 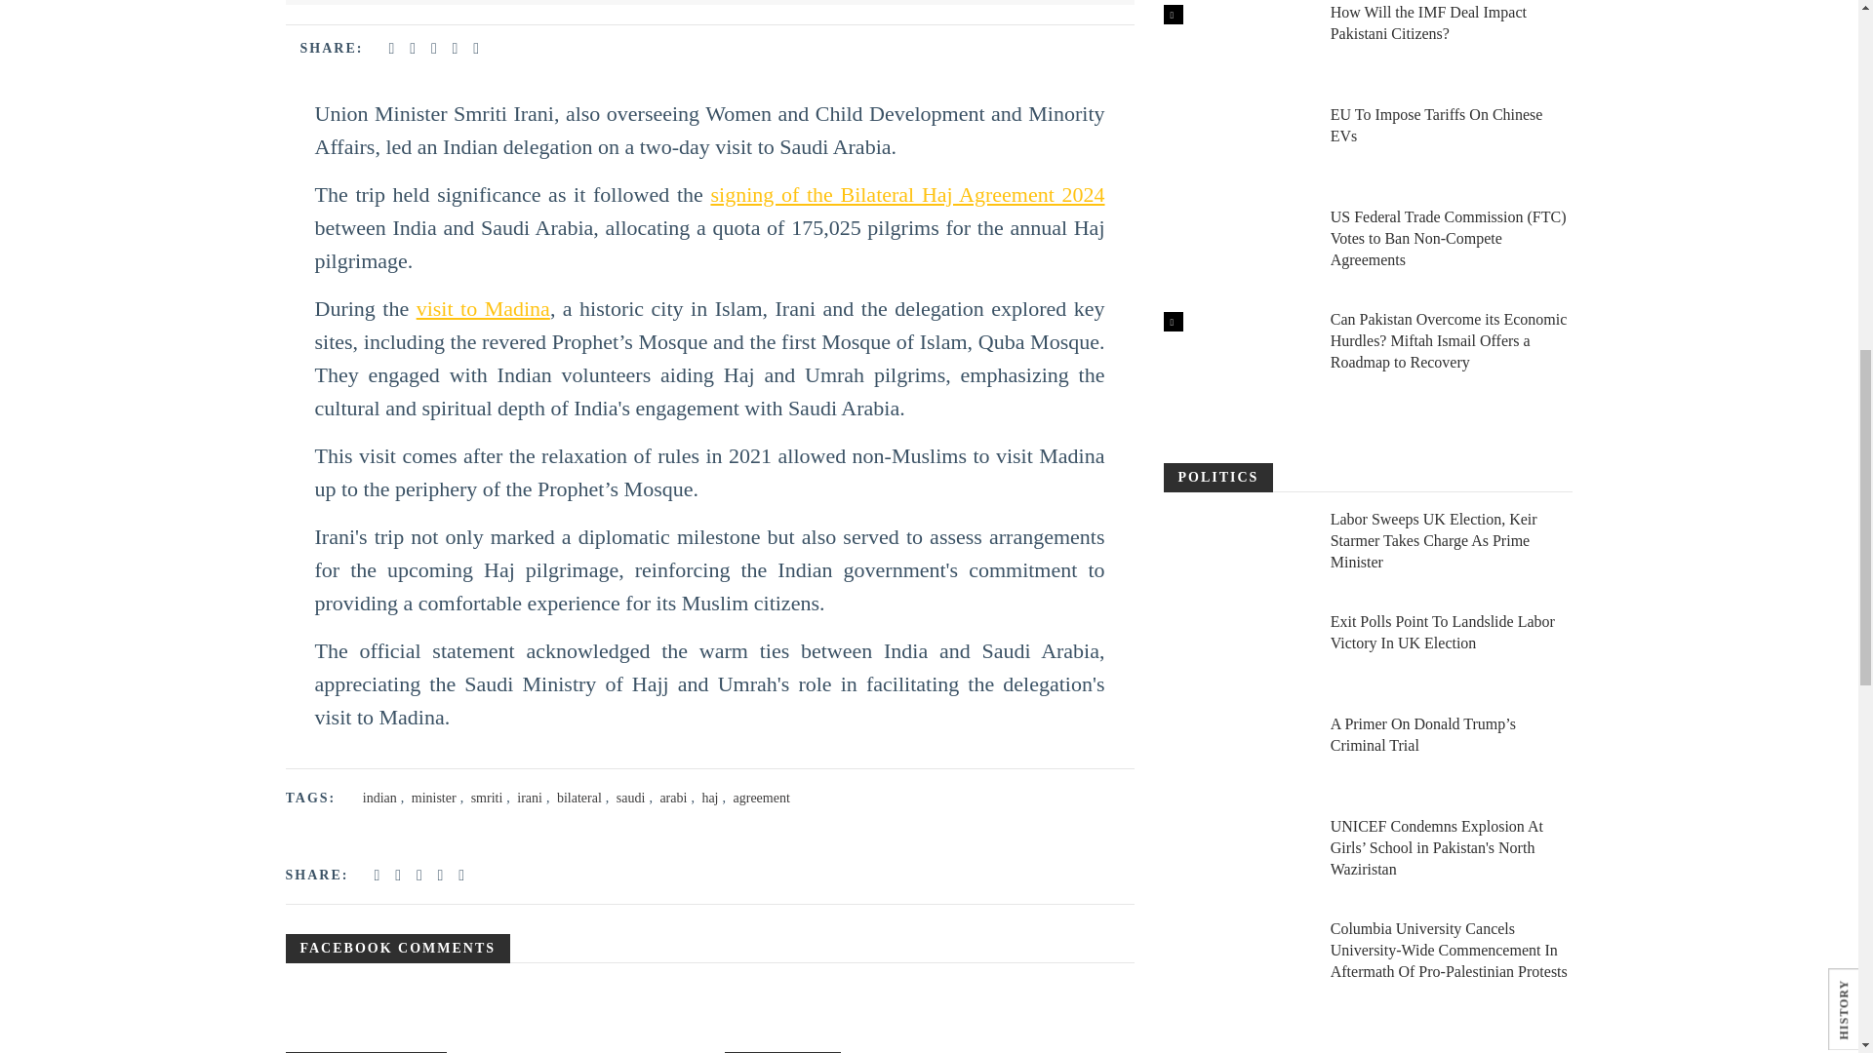 I want to click on indian, so click(x=380, y=798).